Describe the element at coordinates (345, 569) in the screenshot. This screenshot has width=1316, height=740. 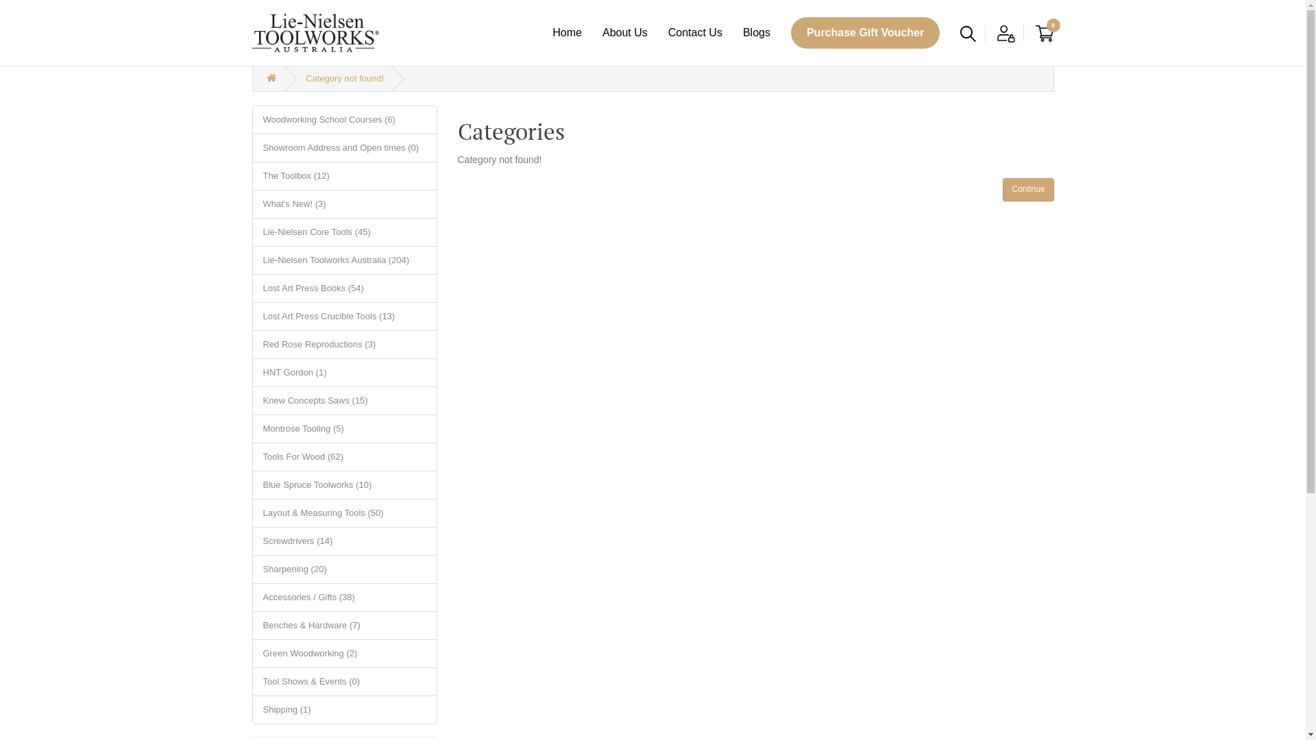
I see `Sharpening (20)` at that location.